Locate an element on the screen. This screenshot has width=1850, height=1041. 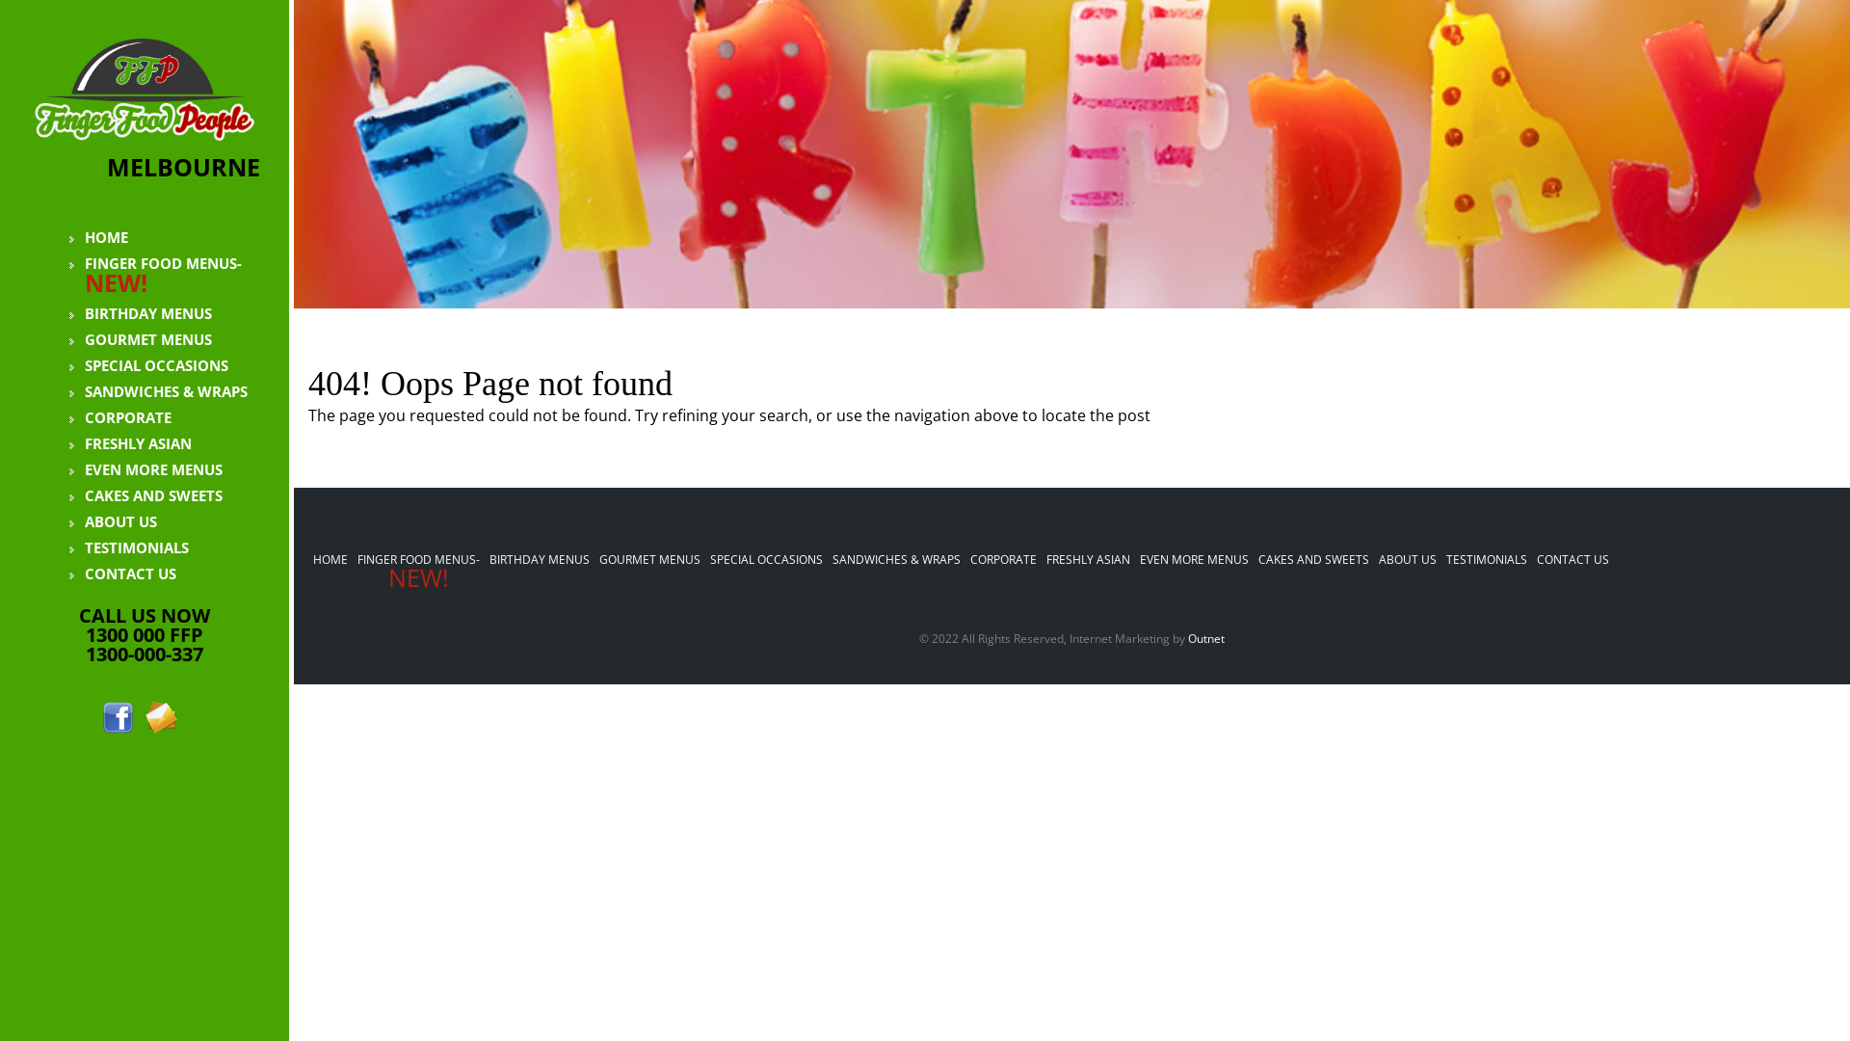
GOURMET MENUS is located at coordinates (649, 559).